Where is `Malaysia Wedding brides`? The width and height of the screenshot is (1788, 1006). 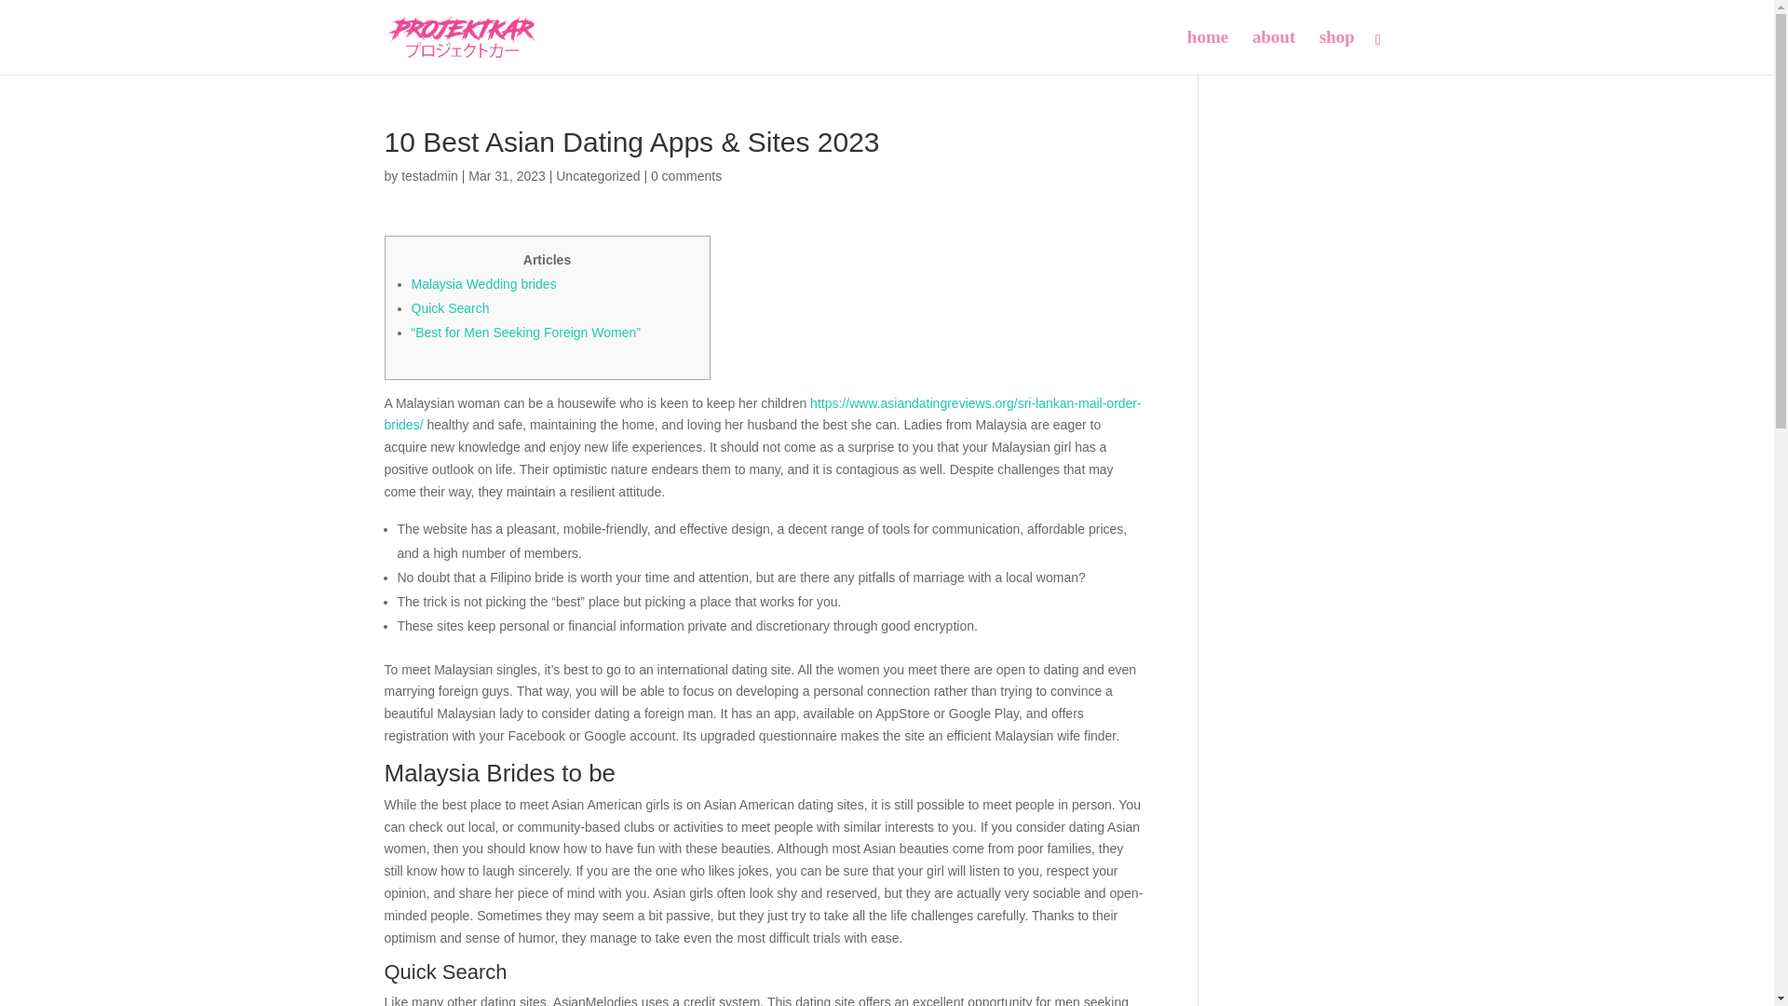 Malaysia Wedding brides is located at coordinates (483, 284).